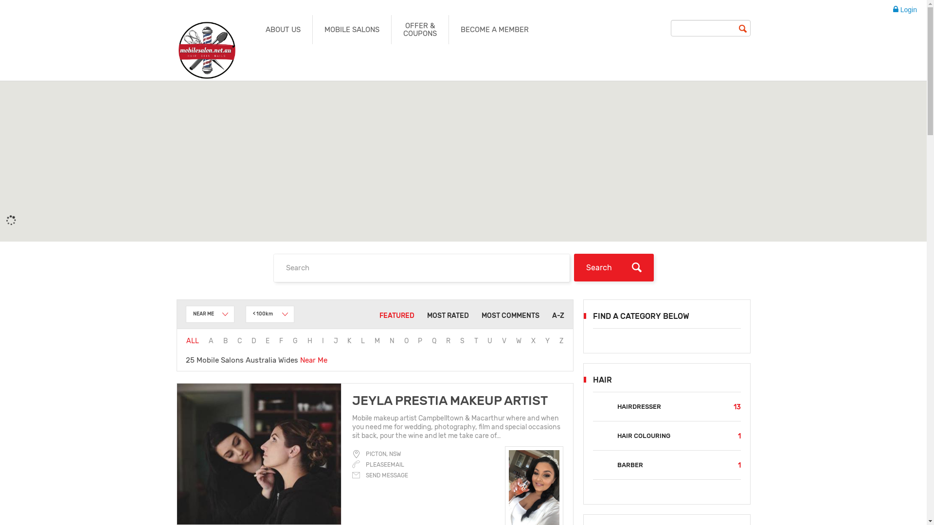 The height and width of the screenshot is (525, 934). I want to click on G, so click(295, 341).